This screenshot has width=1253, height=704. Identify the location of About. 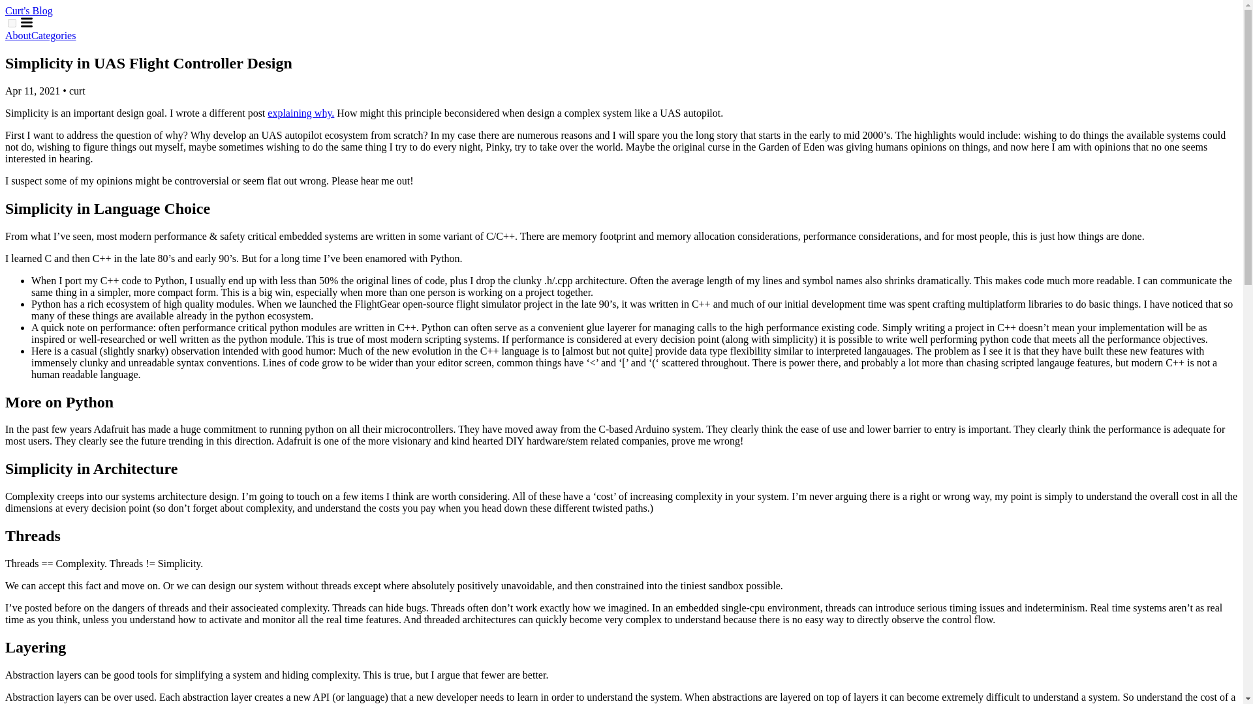
(18, 35).